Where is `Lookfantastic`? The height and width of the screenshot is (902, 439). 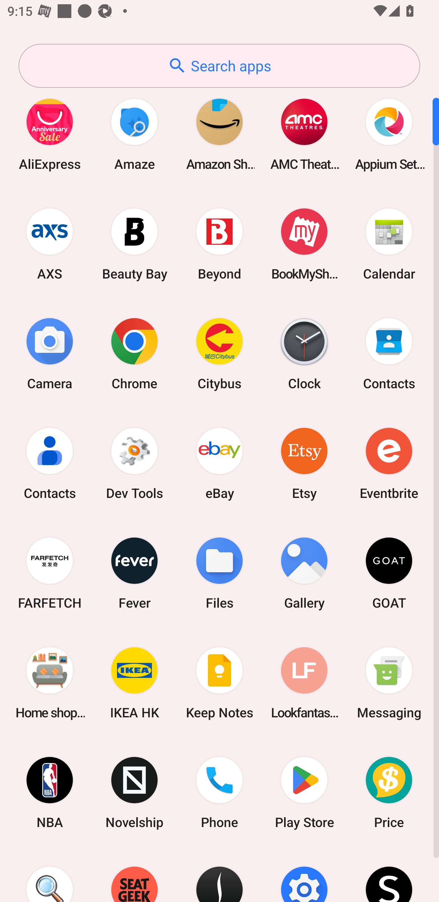 Lookfantastic is located at coordinates (304, 683).